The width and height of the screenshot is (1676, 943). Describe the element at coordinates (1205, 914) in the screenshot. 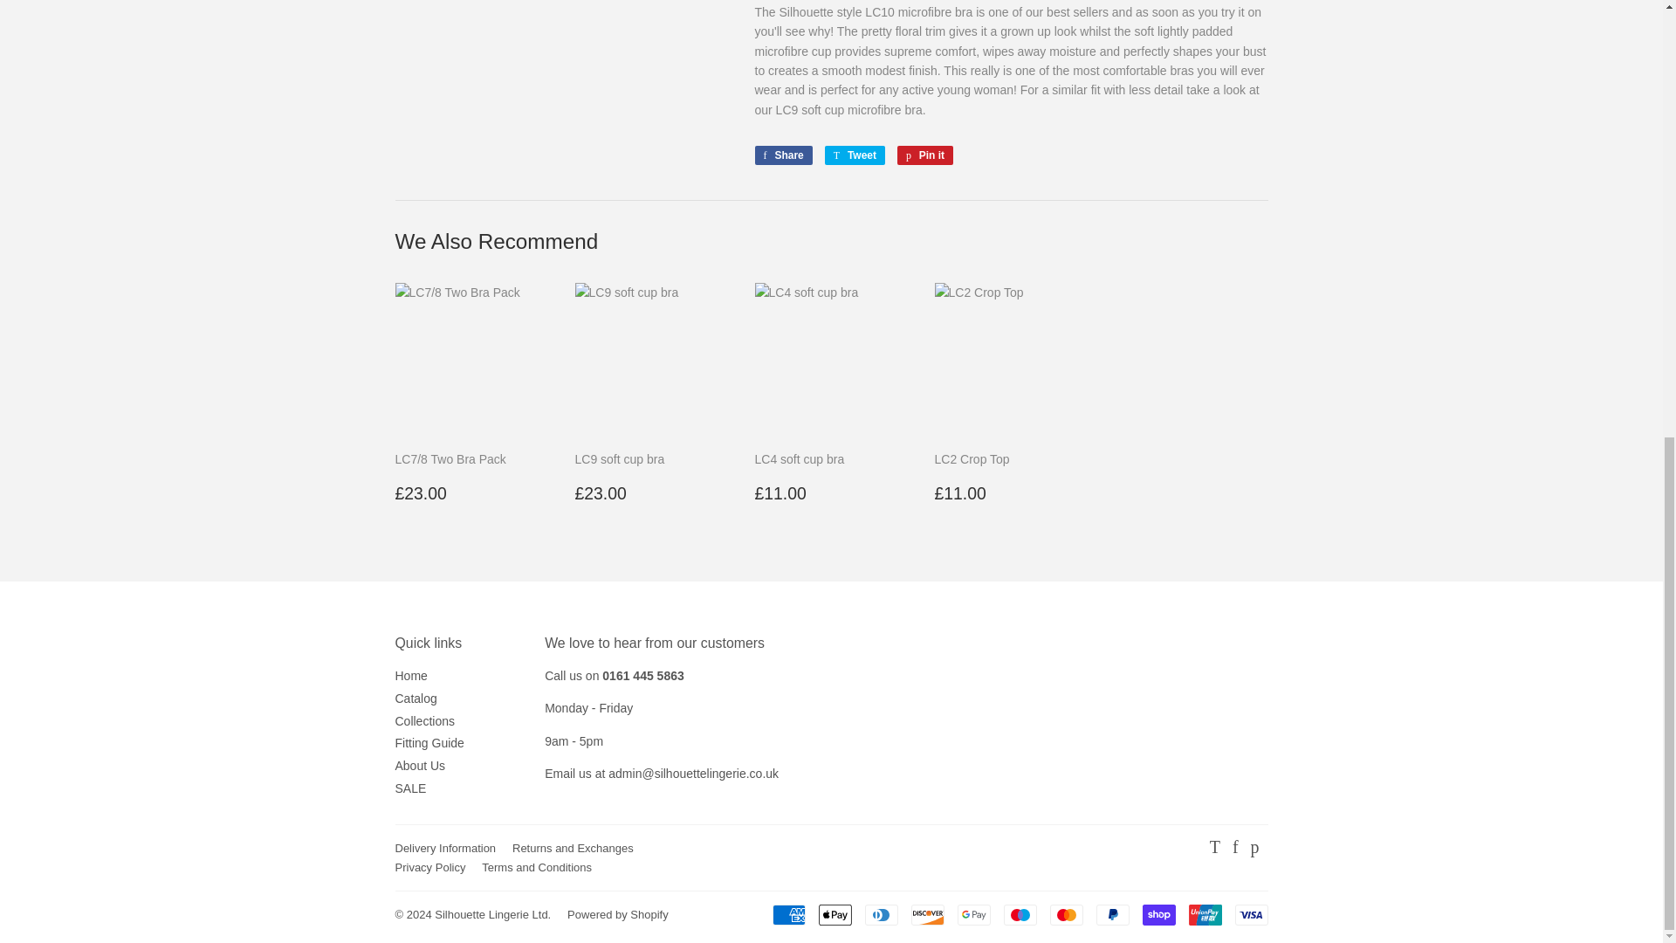

I see `Union Pay` at that location.